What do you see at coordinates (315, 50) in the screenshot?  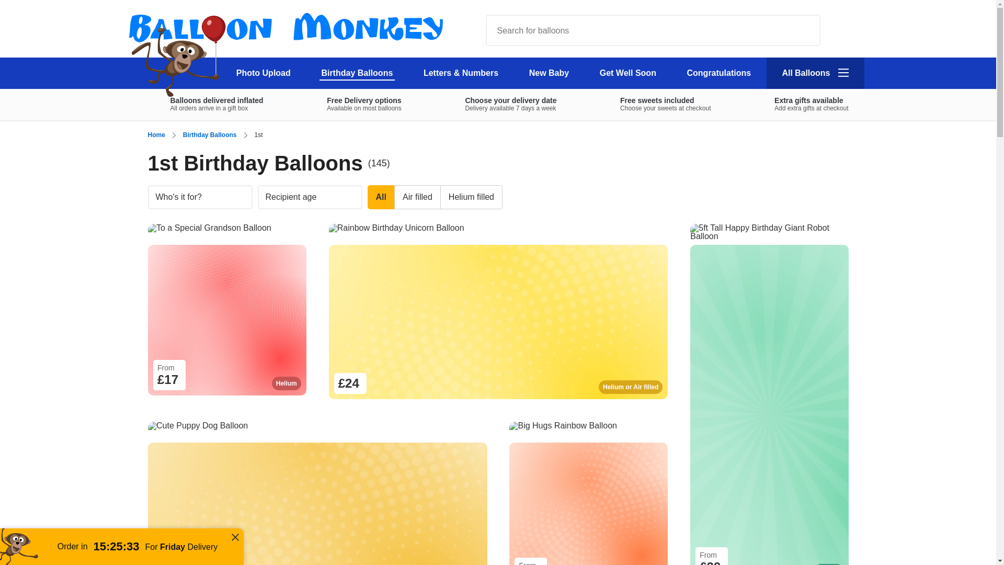 I see `Get Well Soon` at bounding box center [315, 50].